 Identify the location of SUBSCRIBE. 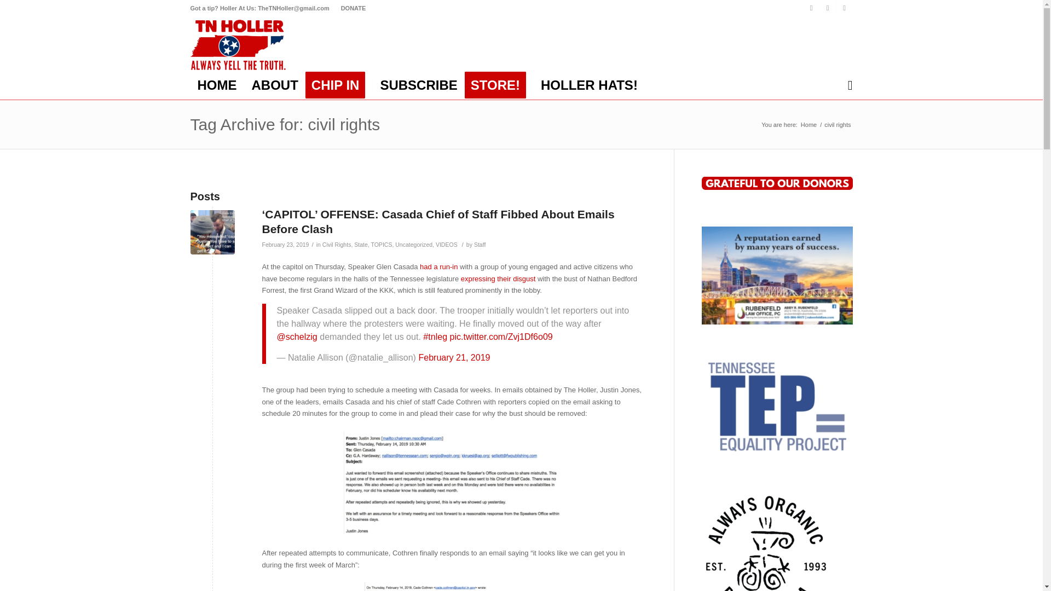
(418, 85).